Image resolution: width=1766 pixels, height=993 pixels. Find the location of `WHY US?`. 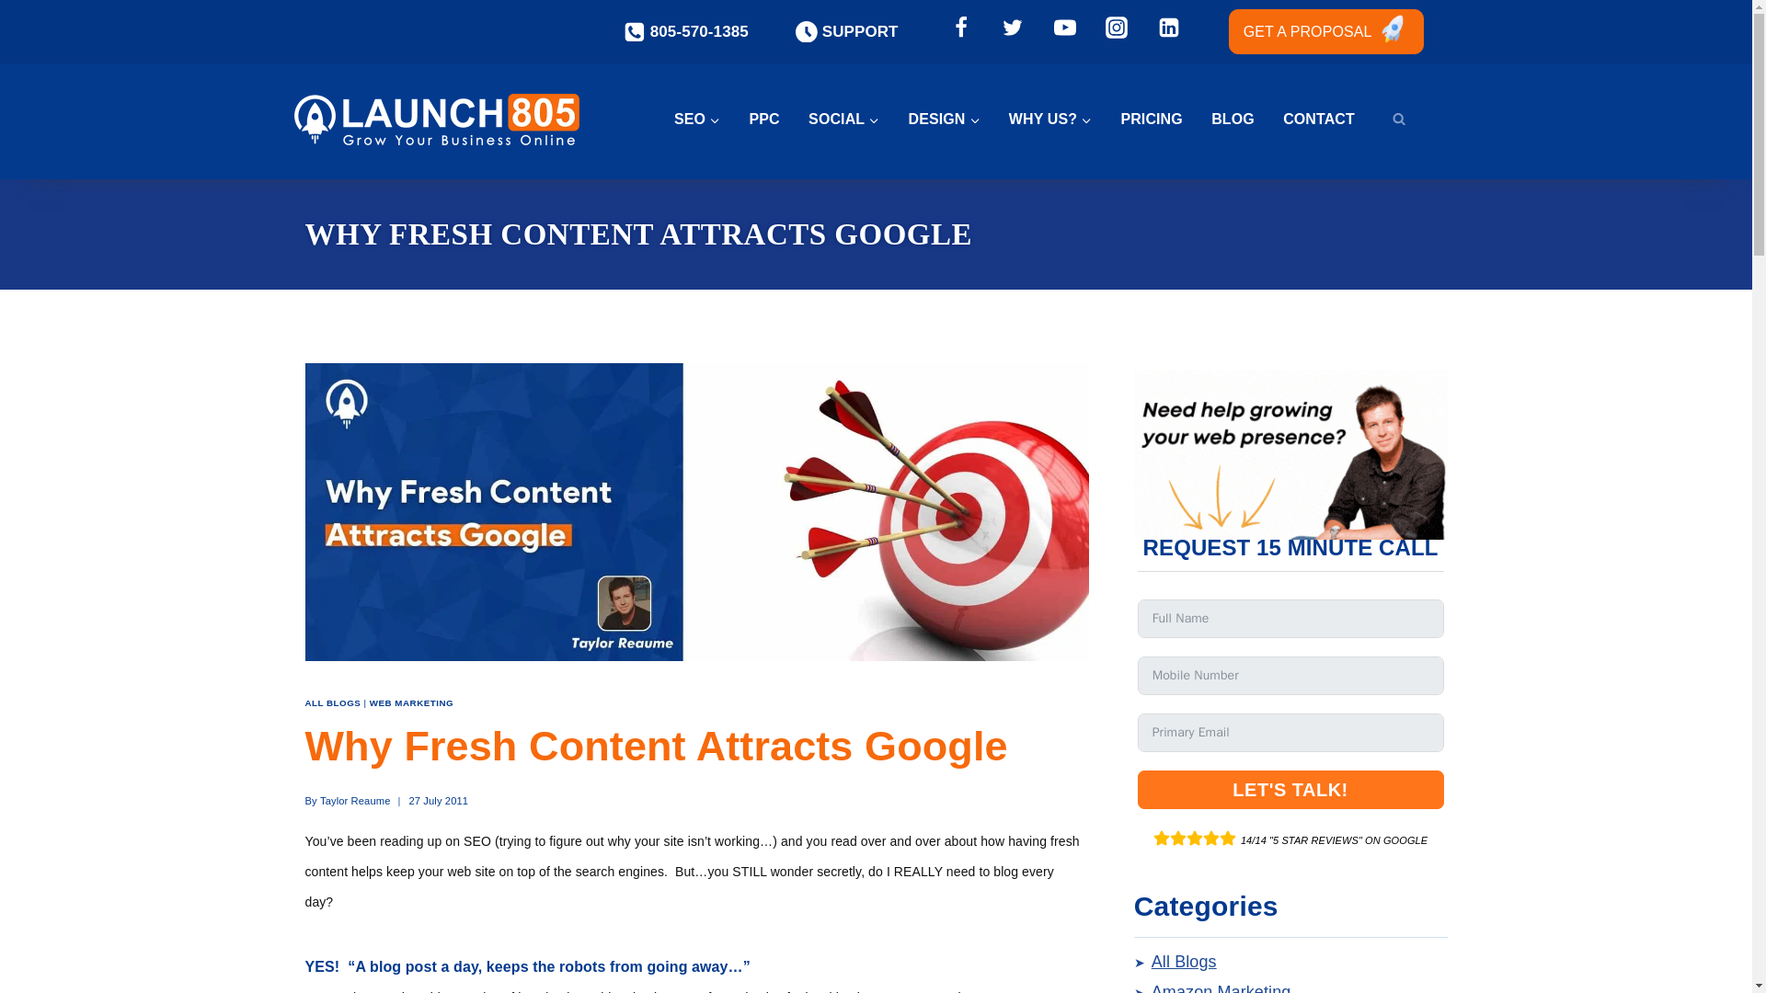

WHY US? is located at coordinates (1060, 119).